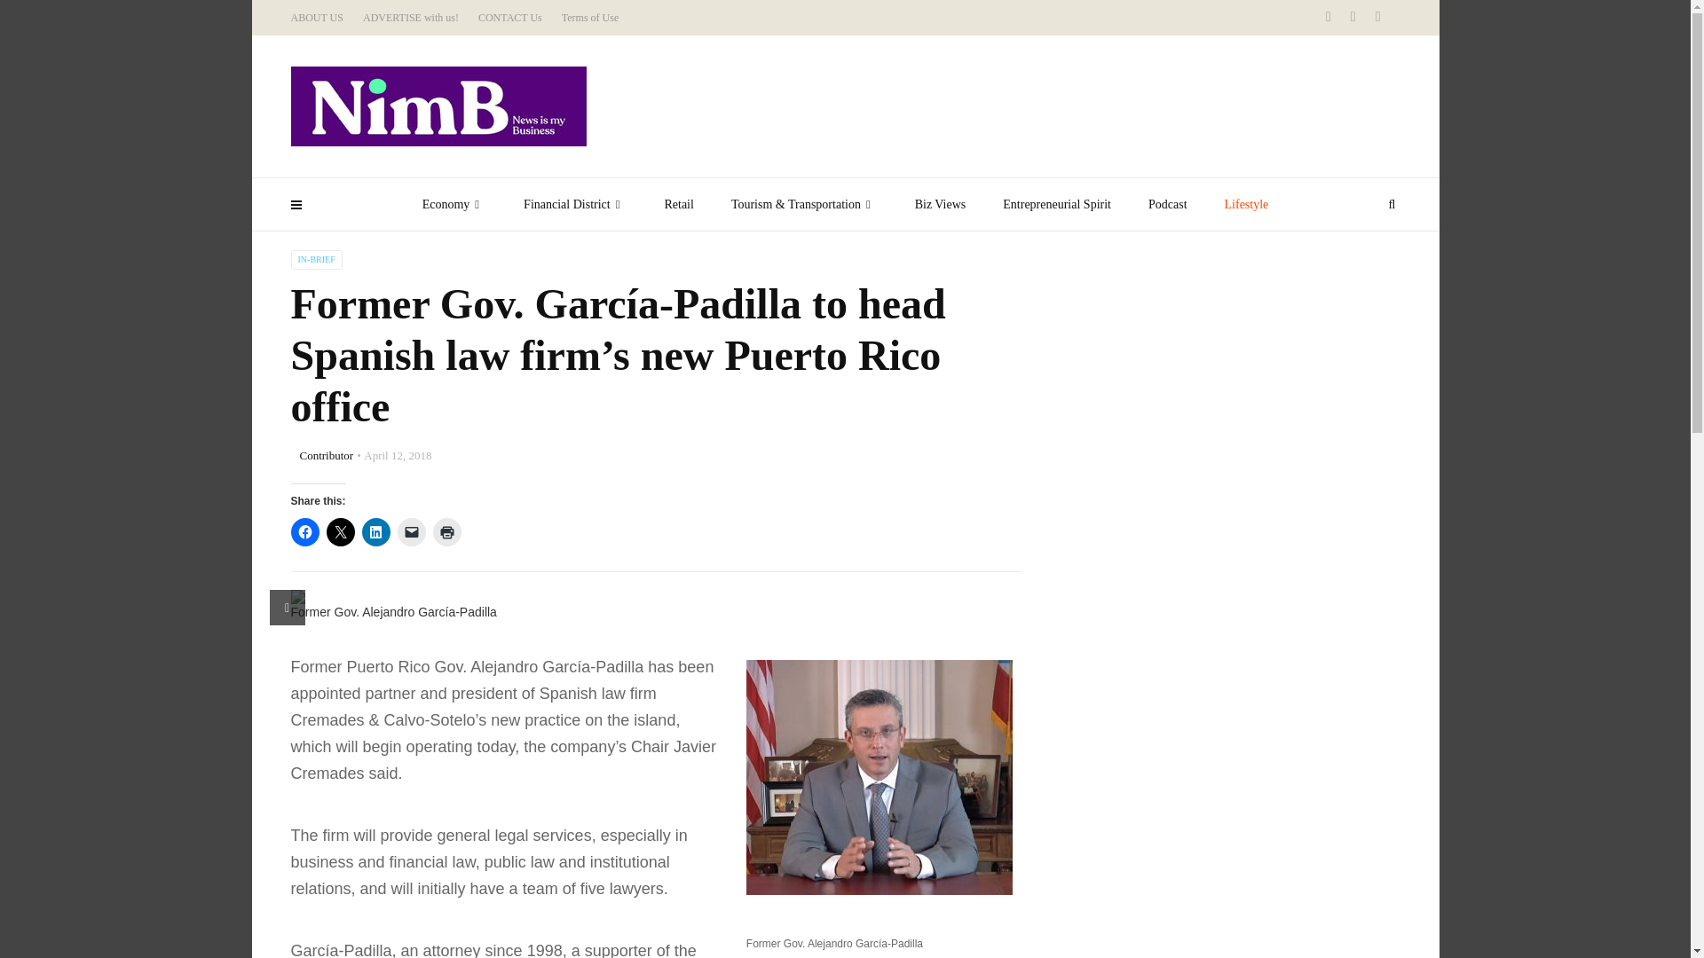 Image resolution: width=1704 pixels, height=958 pixels. I want to click on ADVERTISE with us!, so click(410, 18).